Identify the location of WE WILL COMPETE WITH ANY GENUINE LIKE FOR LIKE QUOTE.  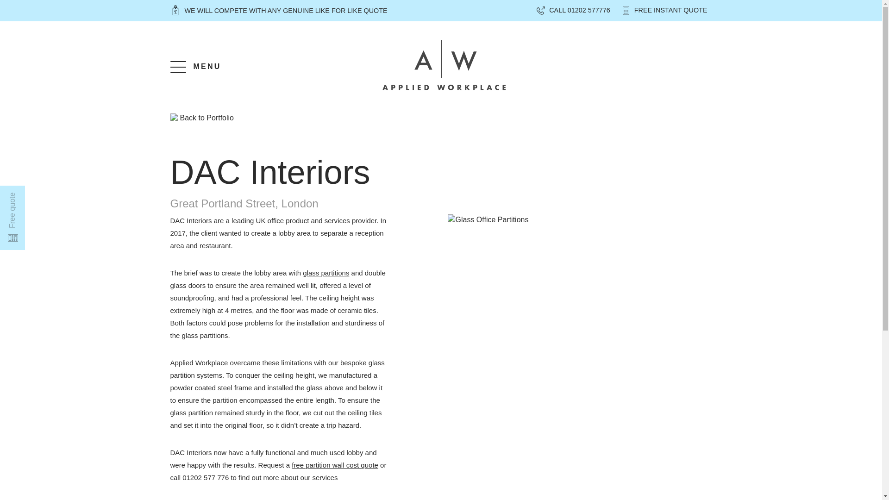
(279, 10).